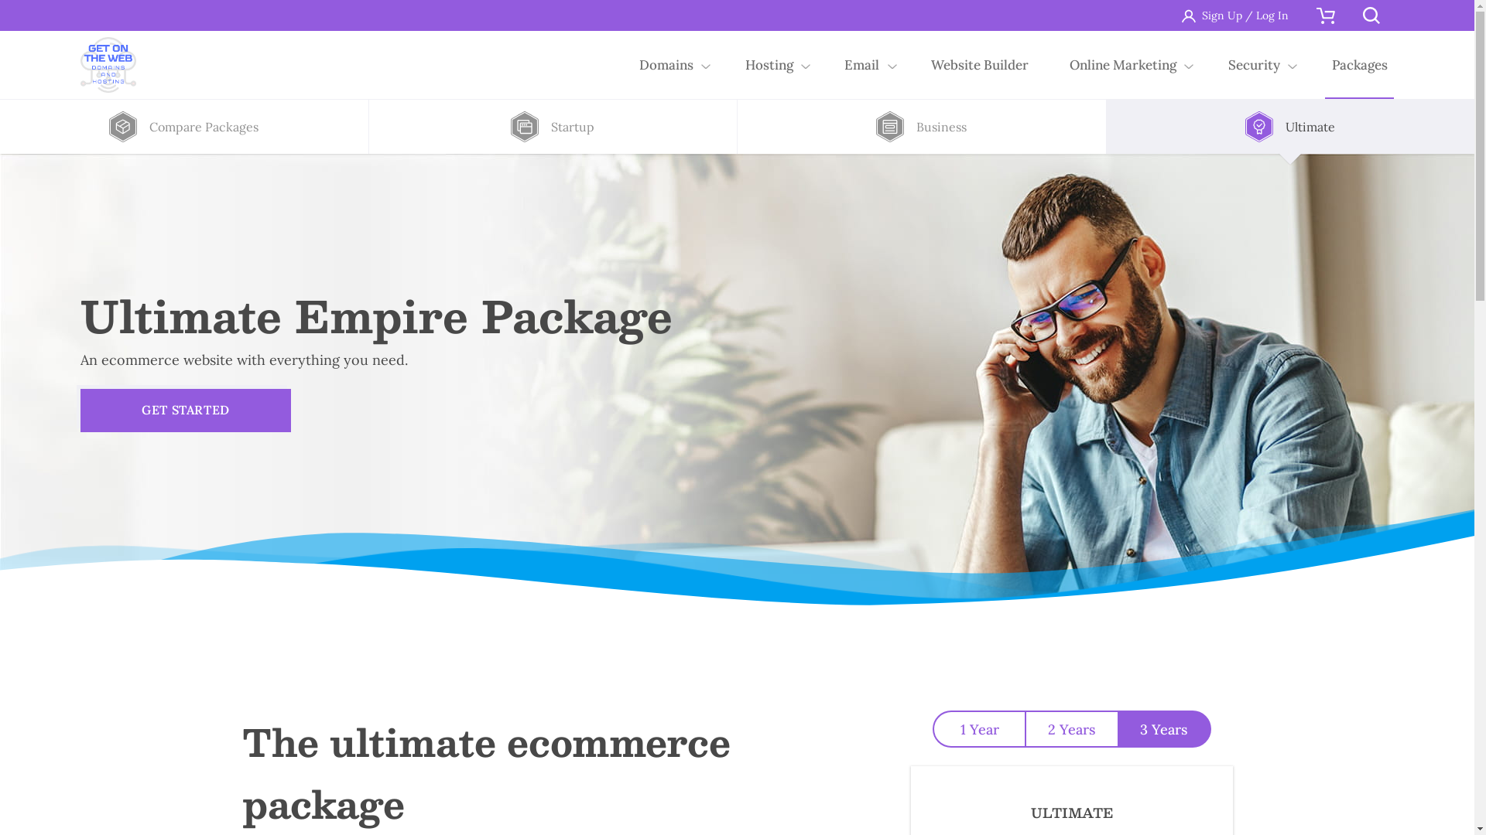 This screenshot has height=835, width=1486. I want to click on Startup, so click(553, 127).